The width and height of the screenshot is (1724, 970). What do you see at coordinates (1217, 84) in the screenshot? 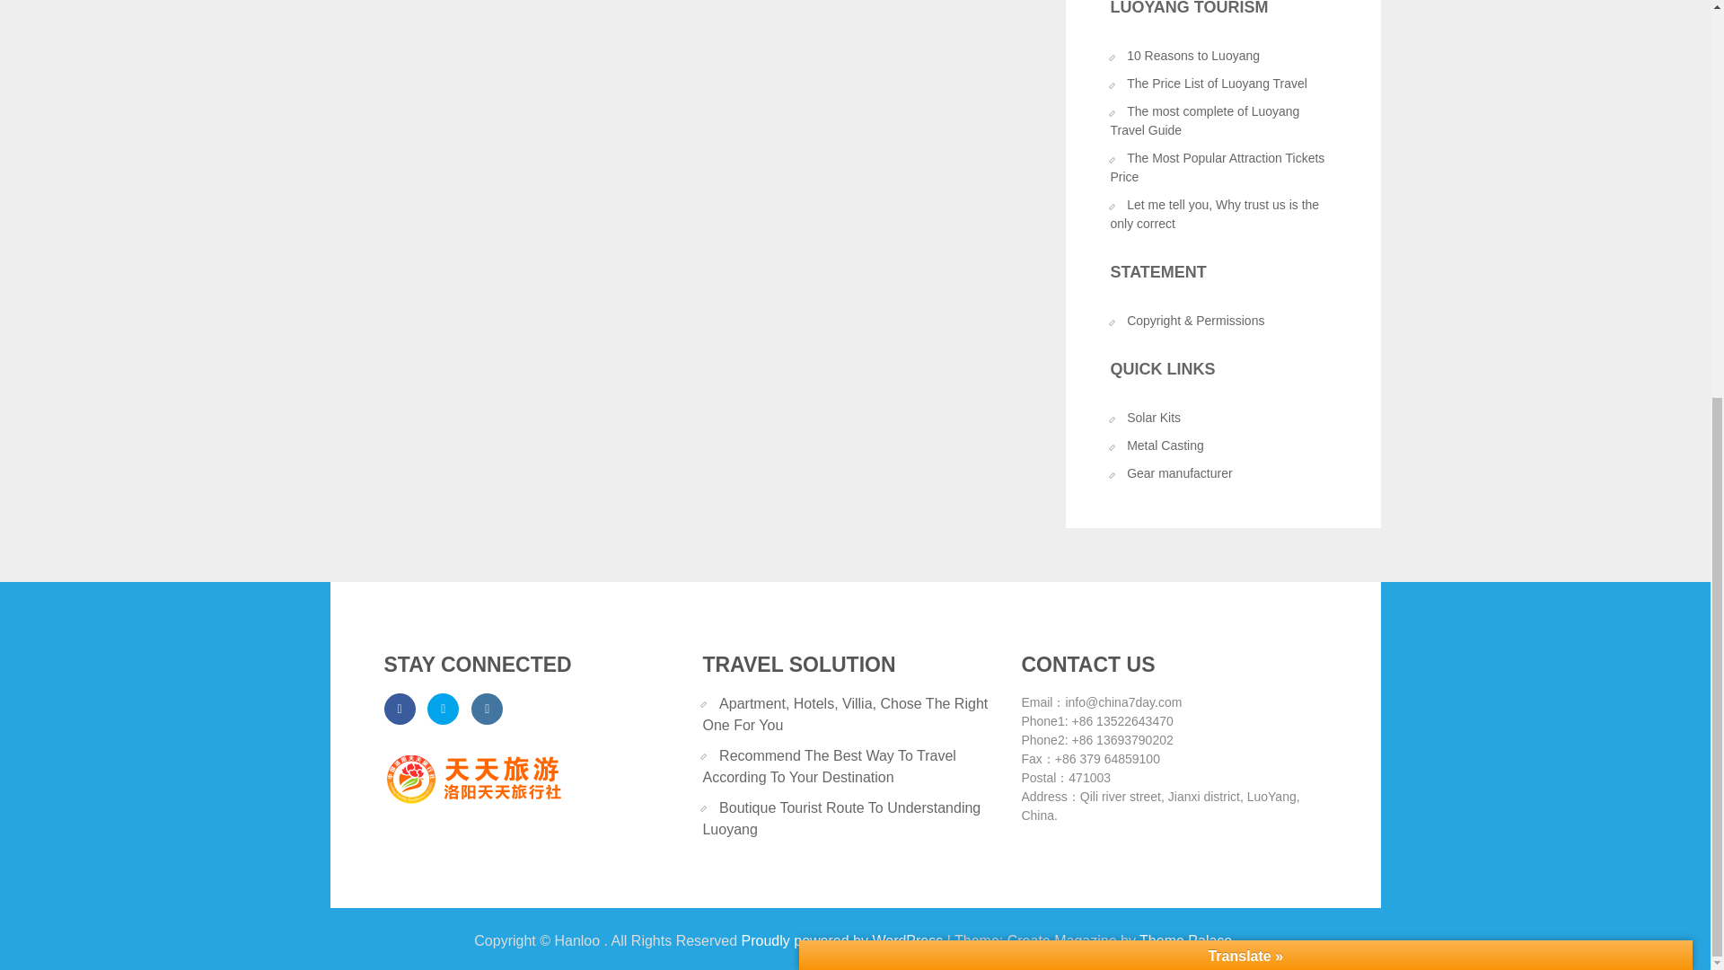
I see `The Price List of Luoyang Travel` at bounding box center [1217, 84].